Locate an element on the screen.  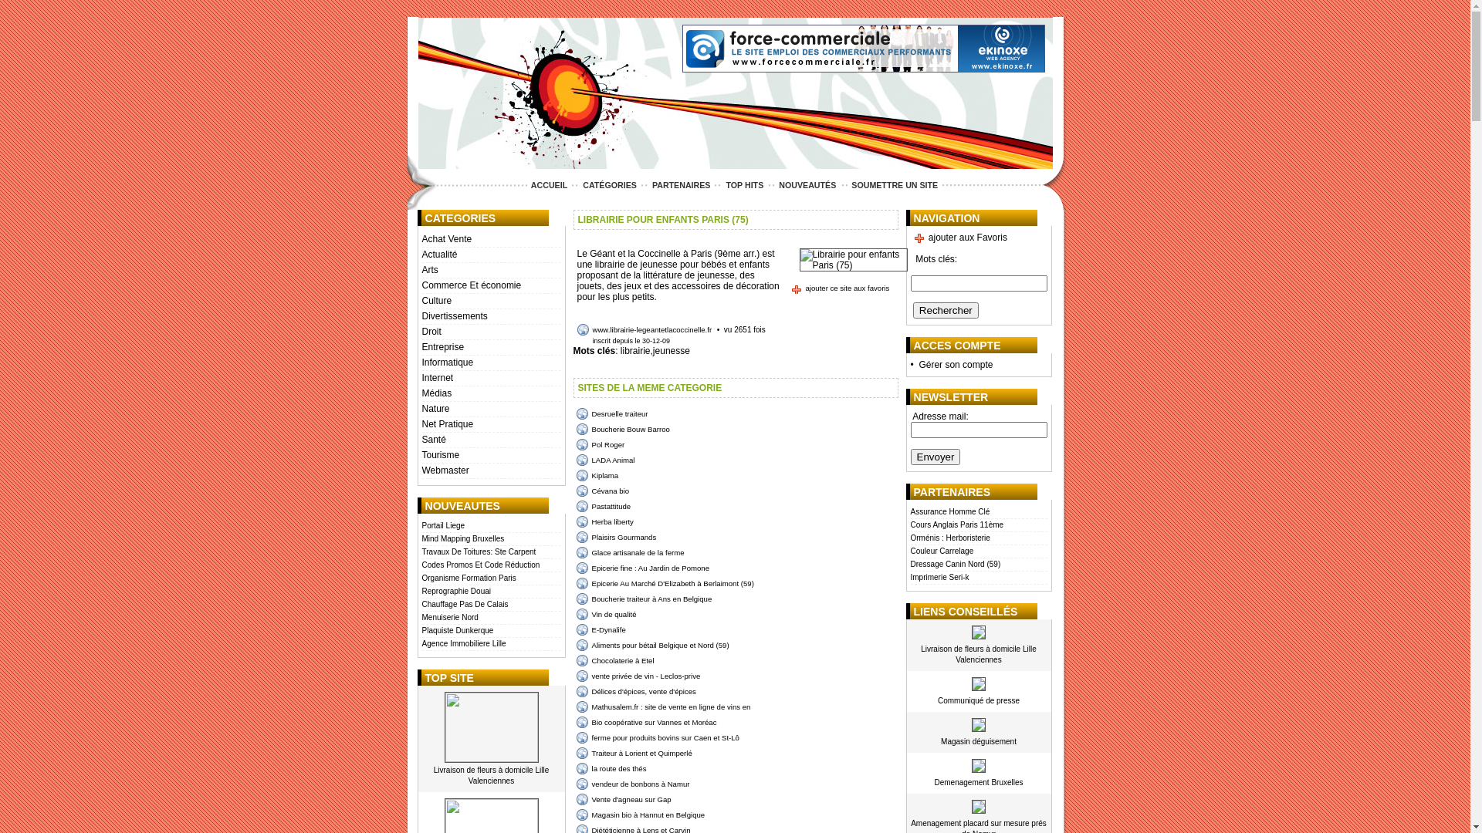
Imprimerie Seri-k is located at coordinates (979, 578).